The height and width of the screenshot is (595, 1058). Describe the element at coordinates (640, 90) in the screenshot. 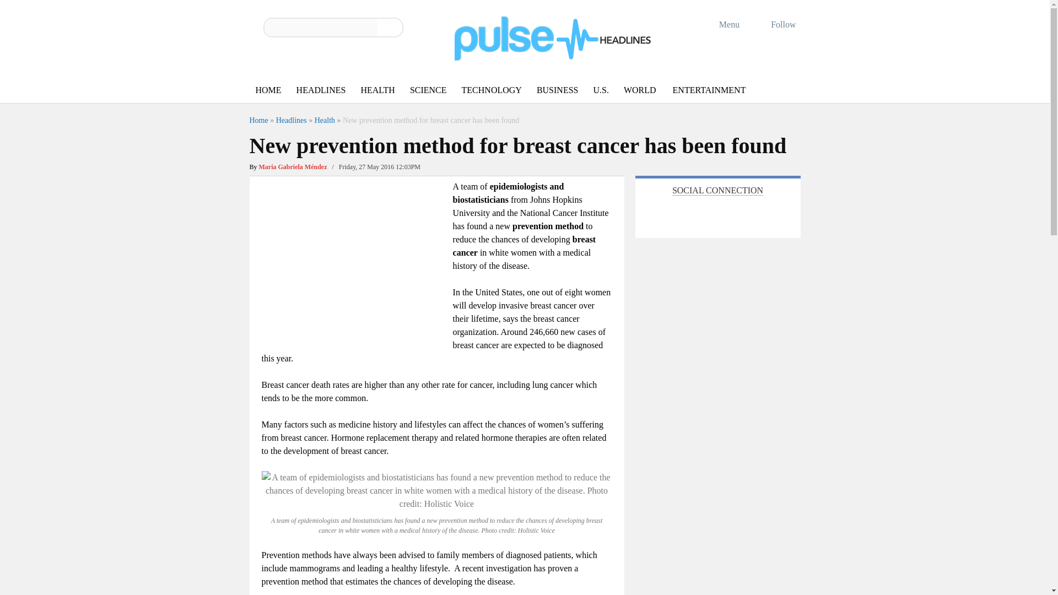

I see `WORLD` at that location.